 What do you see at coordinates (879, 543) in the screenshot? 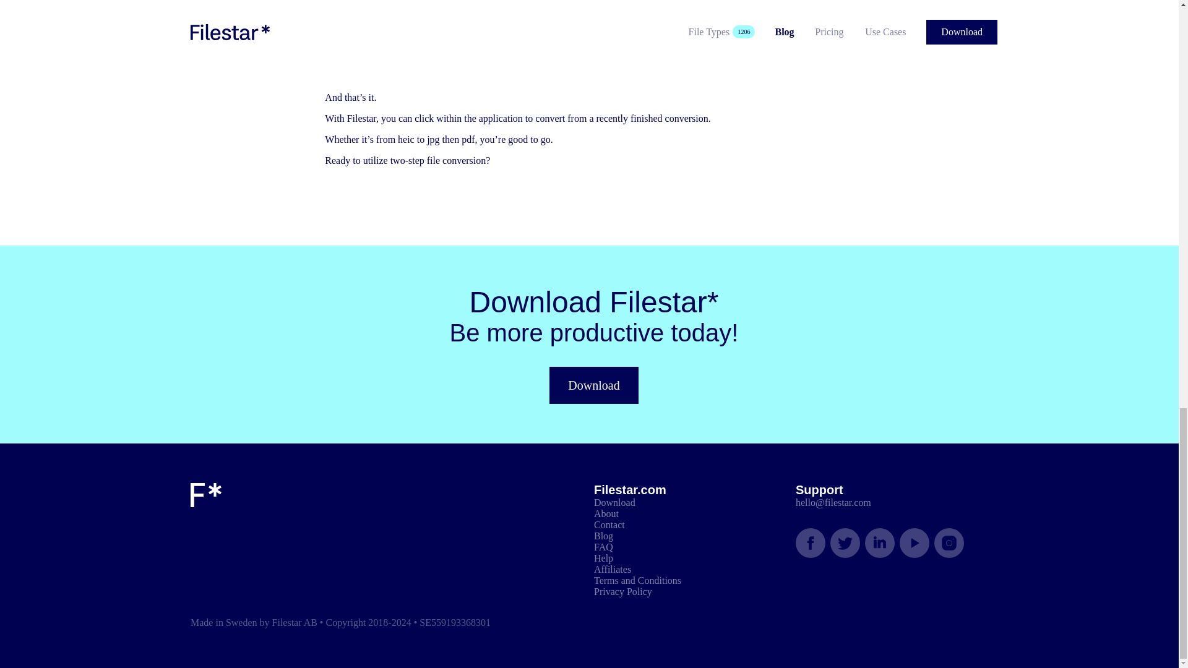
I see `LinkedIn` at bounding box center [879, 543].